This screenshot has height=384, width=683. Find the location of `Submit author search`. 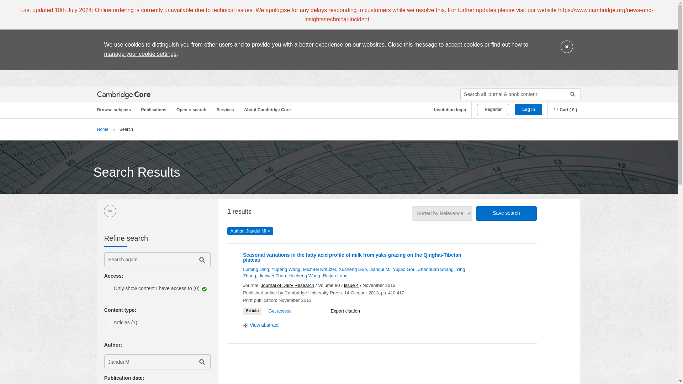

Submit author search is located at coordinates (201, 361).